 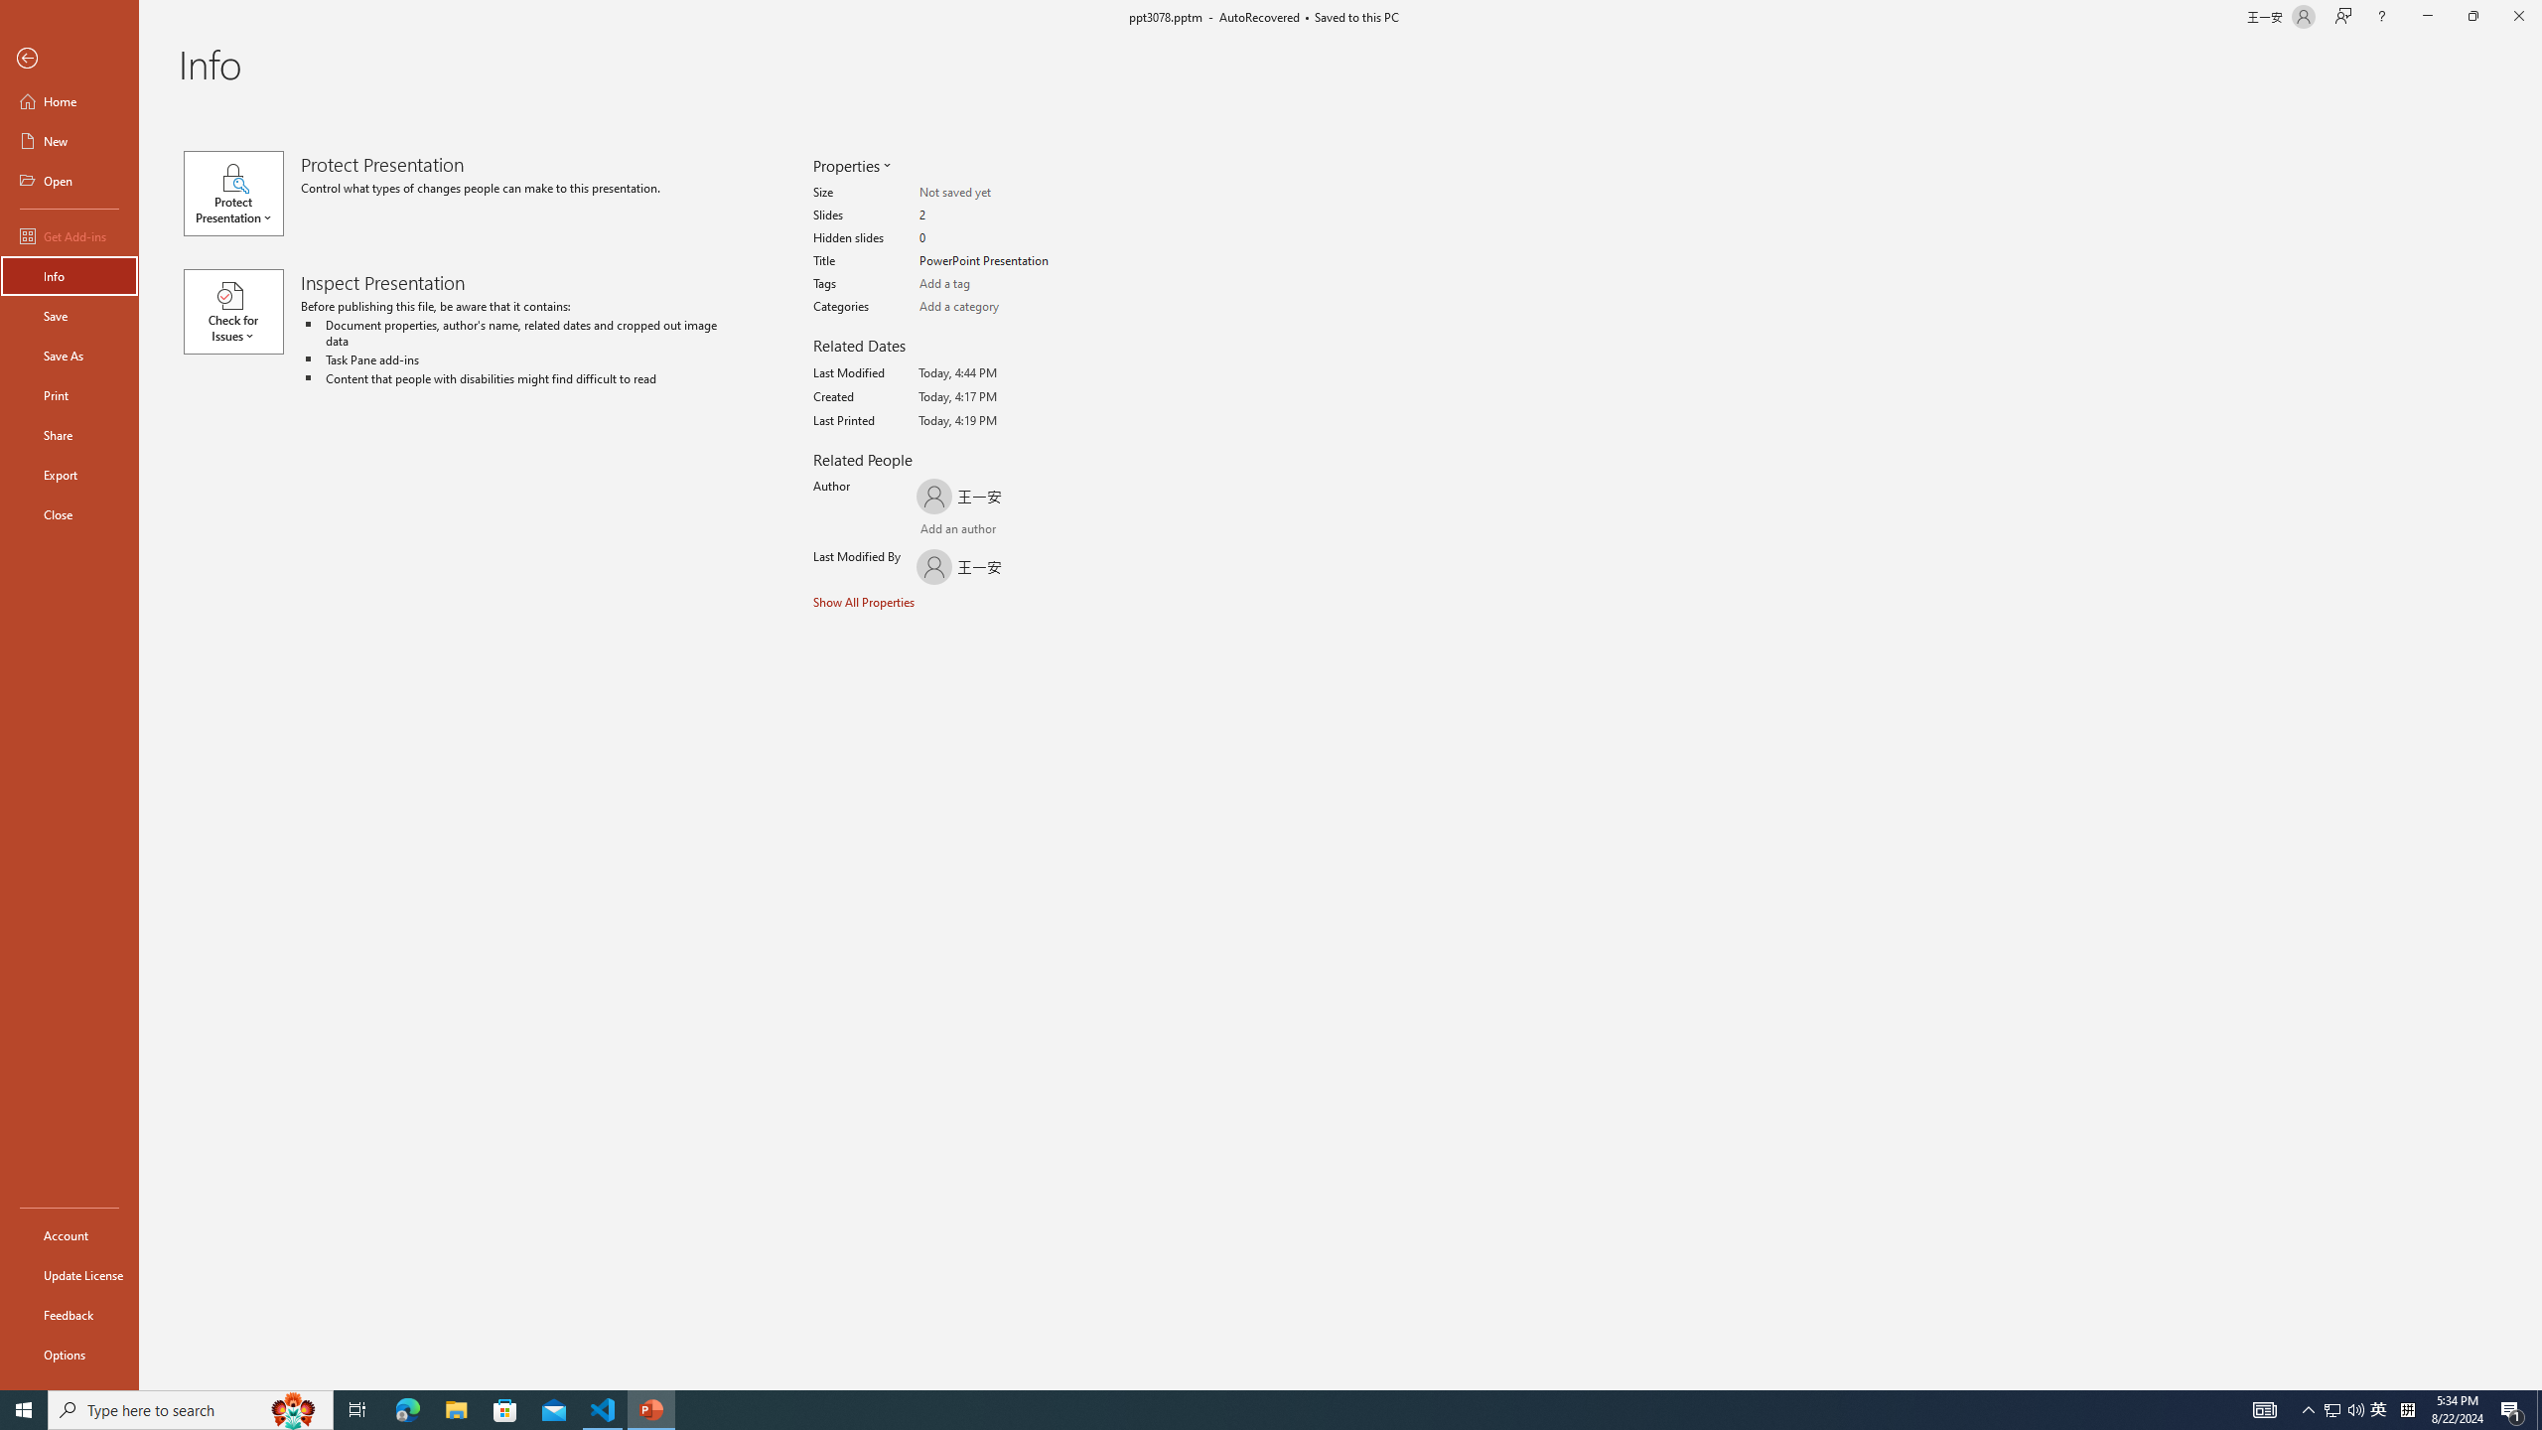 What do you see at coordinates (70, 60) in the screenshot?
I see `Back` at bounding box center [70, 60].